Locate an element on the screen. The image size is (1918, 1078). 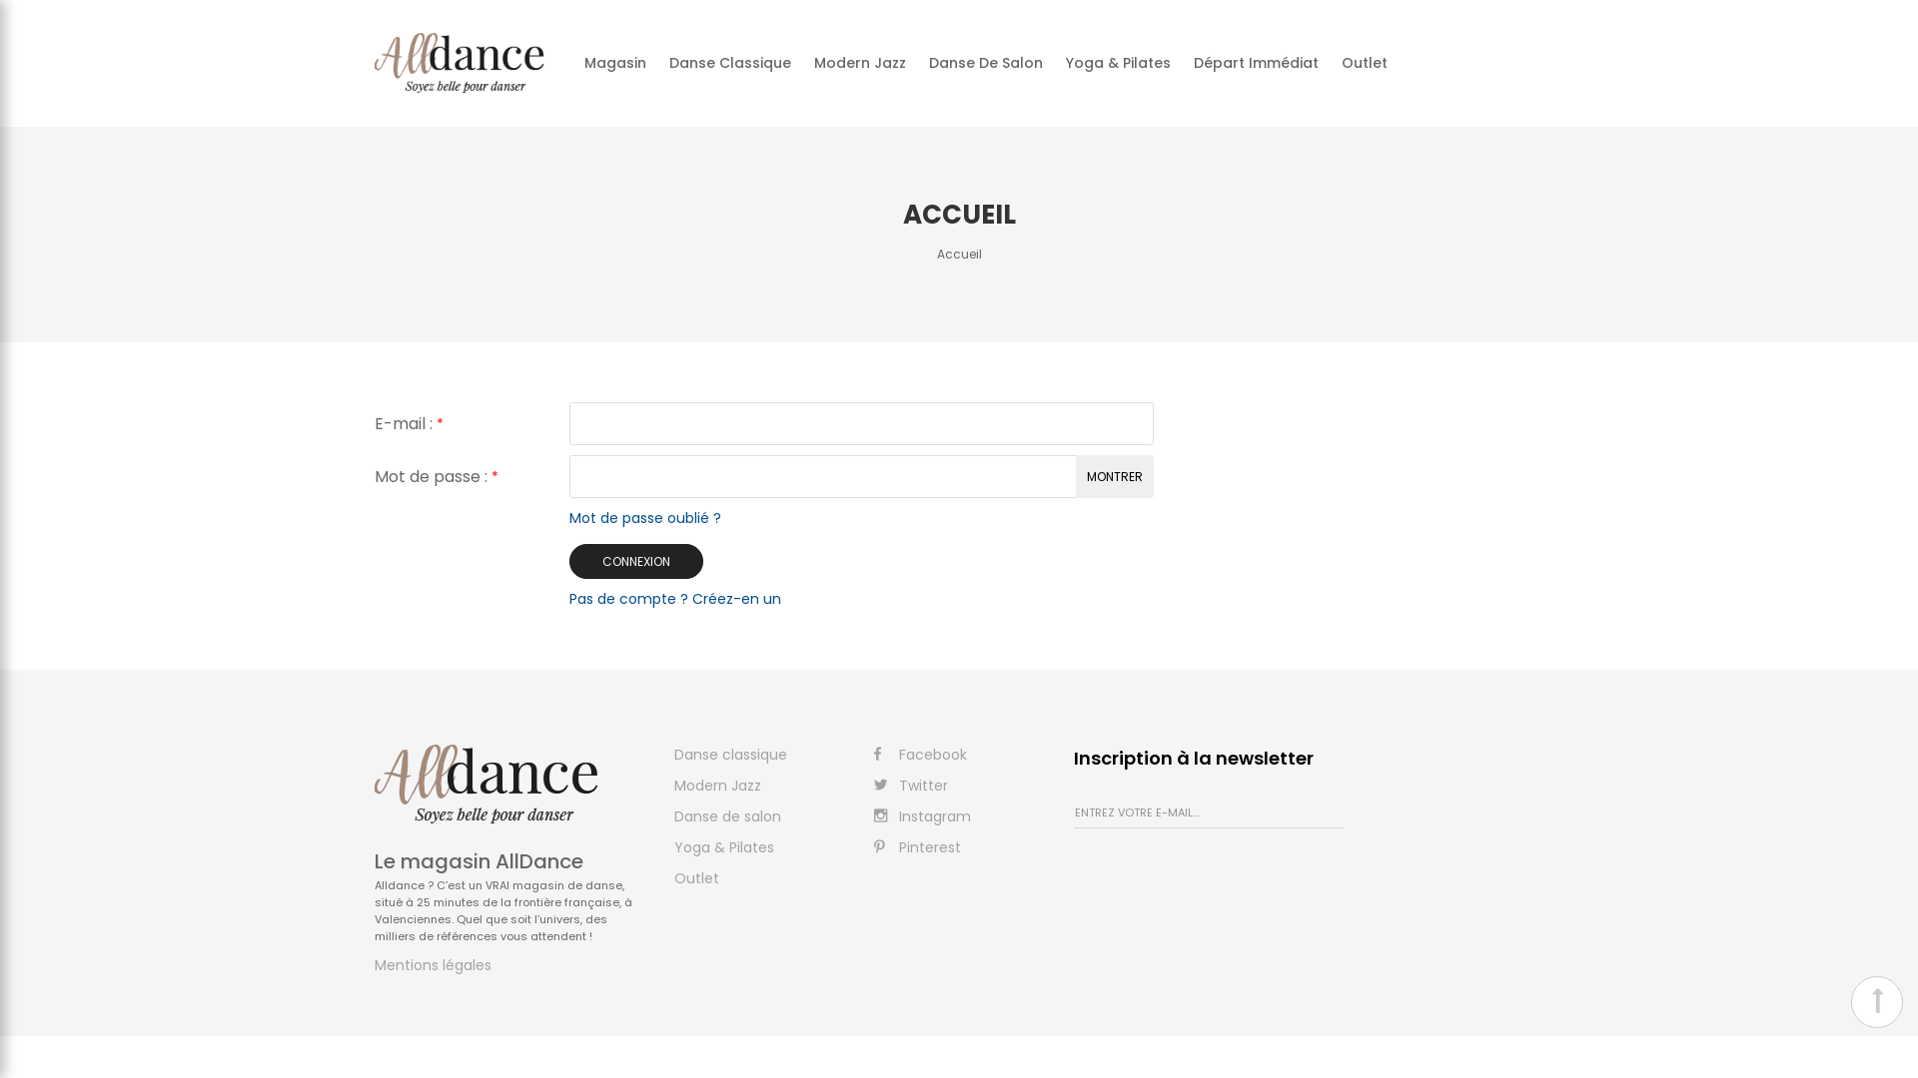
Outlet is located at coordinates (697, 878).